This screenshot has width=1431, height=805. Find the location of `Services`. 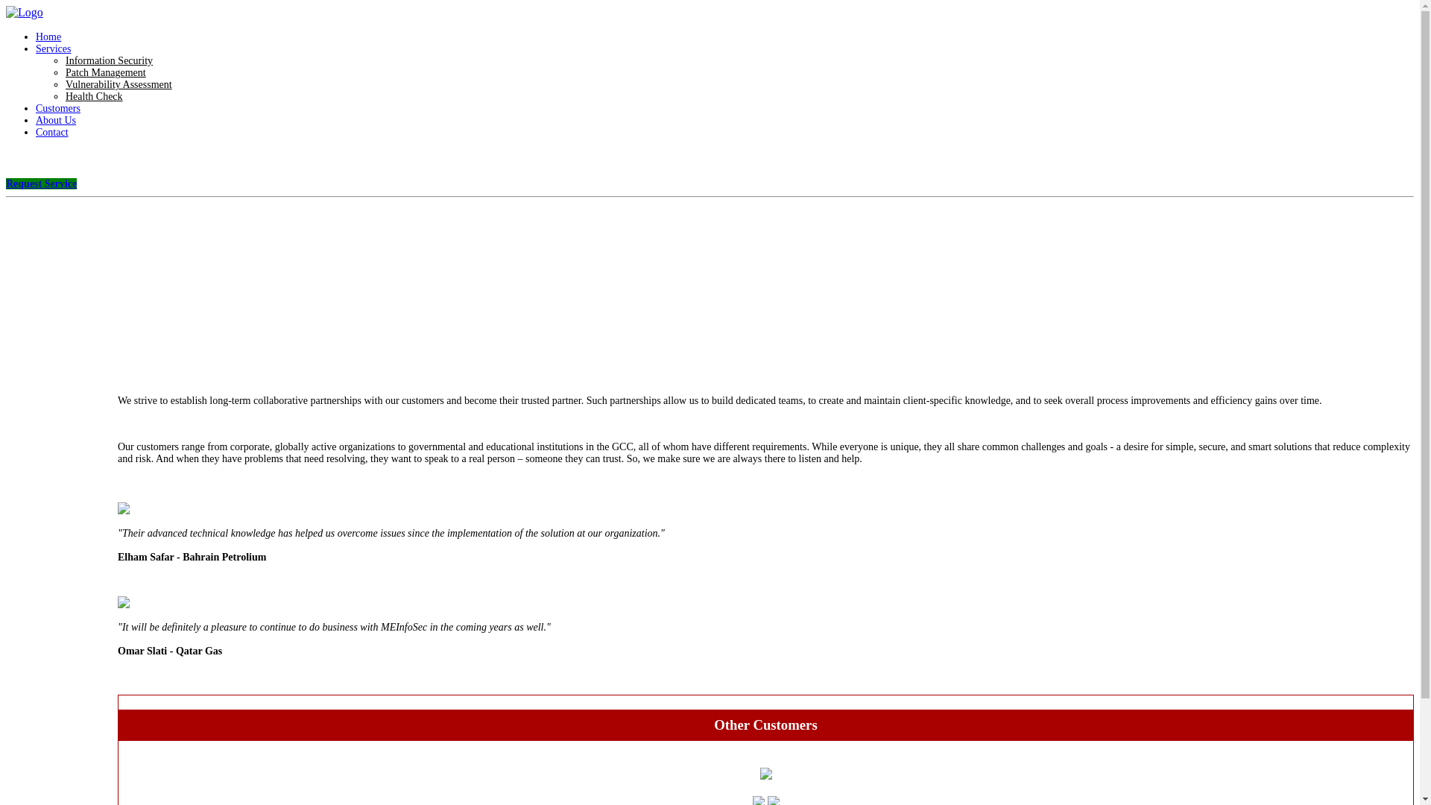

Services is located at coordinates (53, 49).